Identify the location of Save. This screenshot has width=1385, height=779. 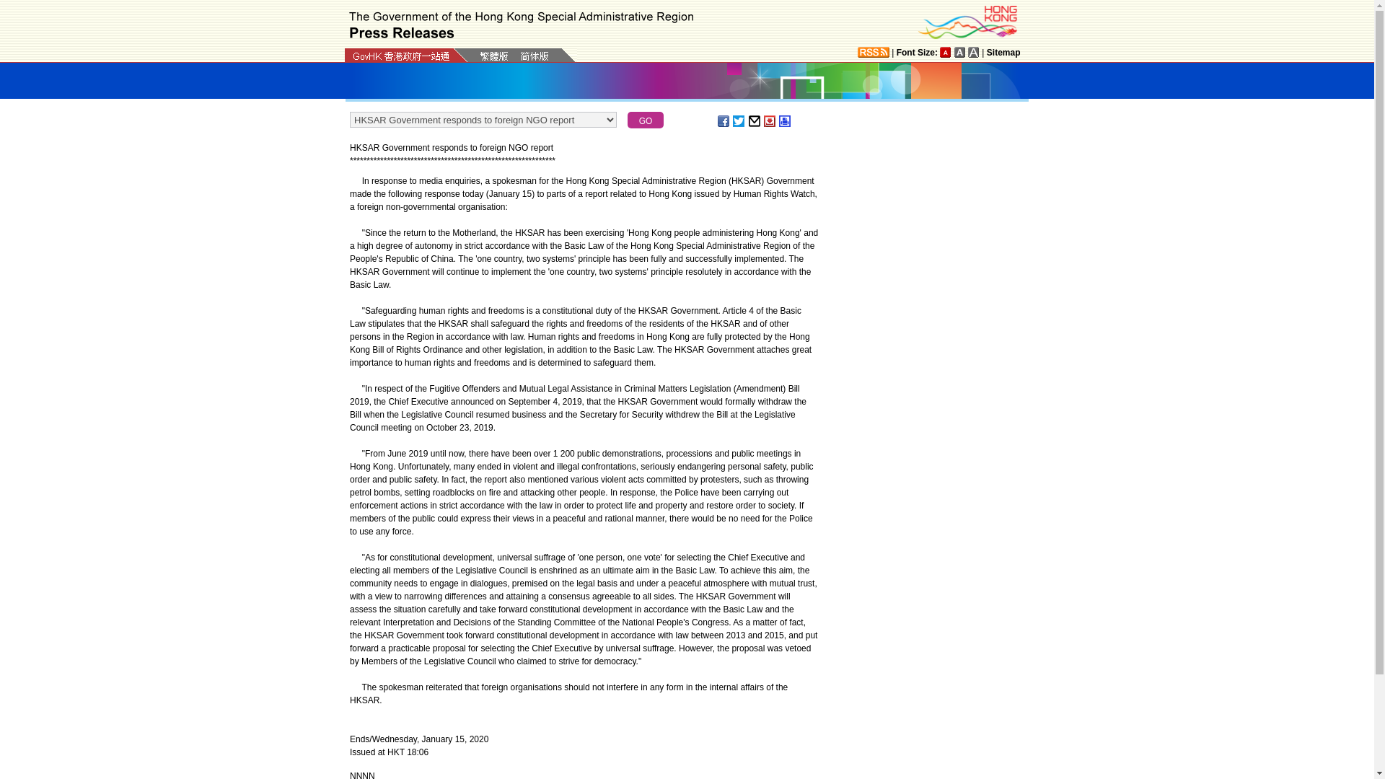
(770, 121).